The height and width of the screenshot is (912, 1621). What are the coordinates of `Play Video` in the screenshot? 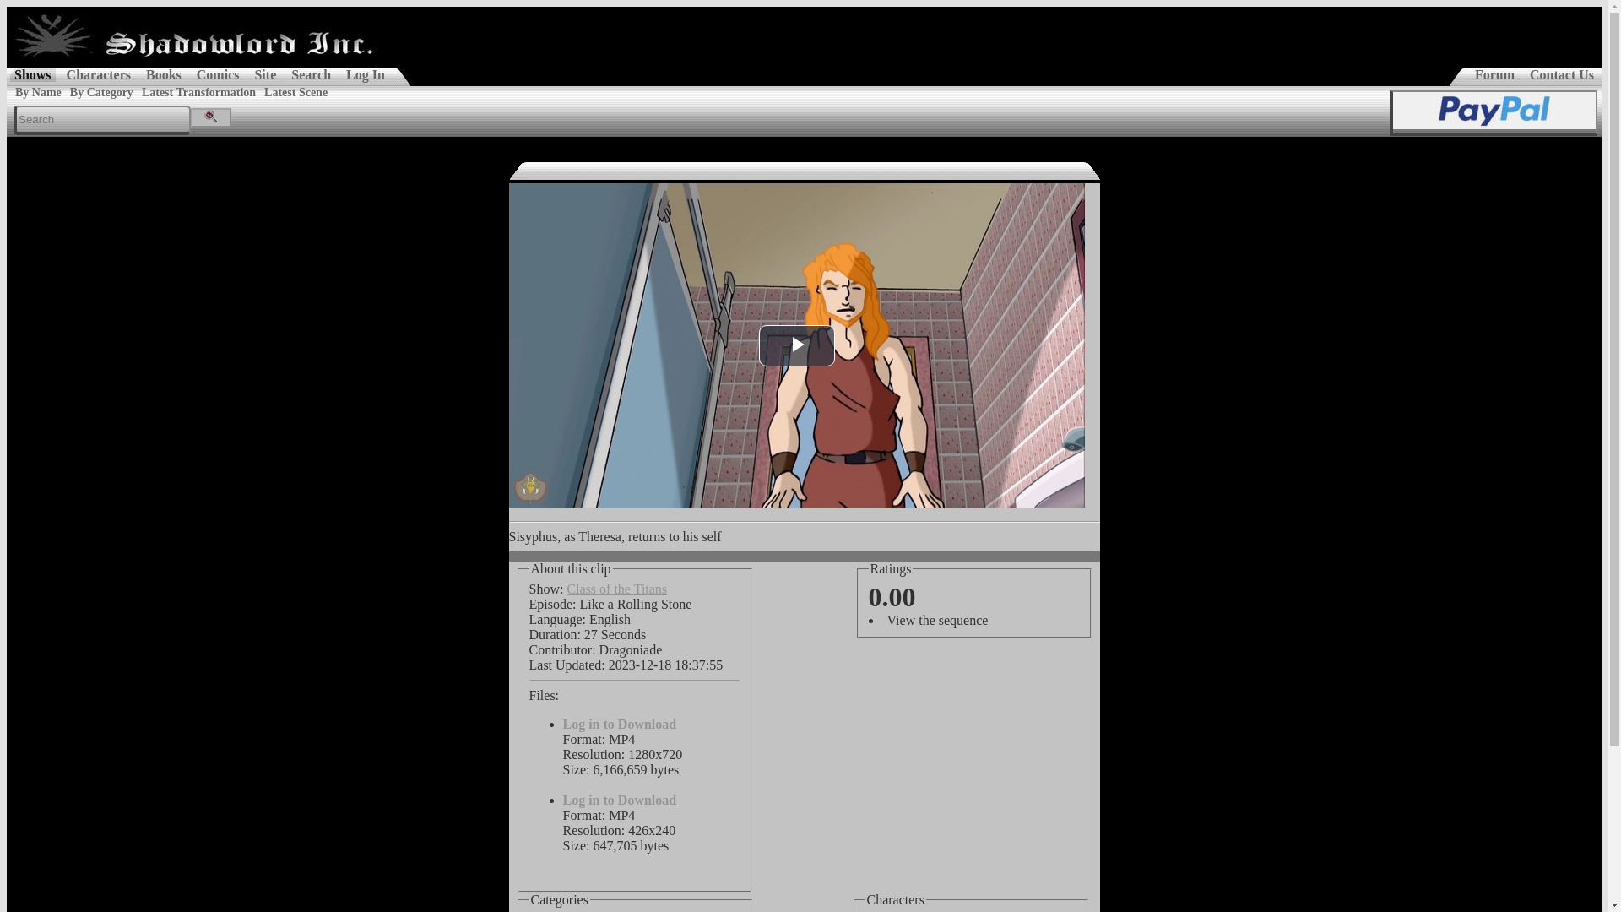 It's located at (796, 345).